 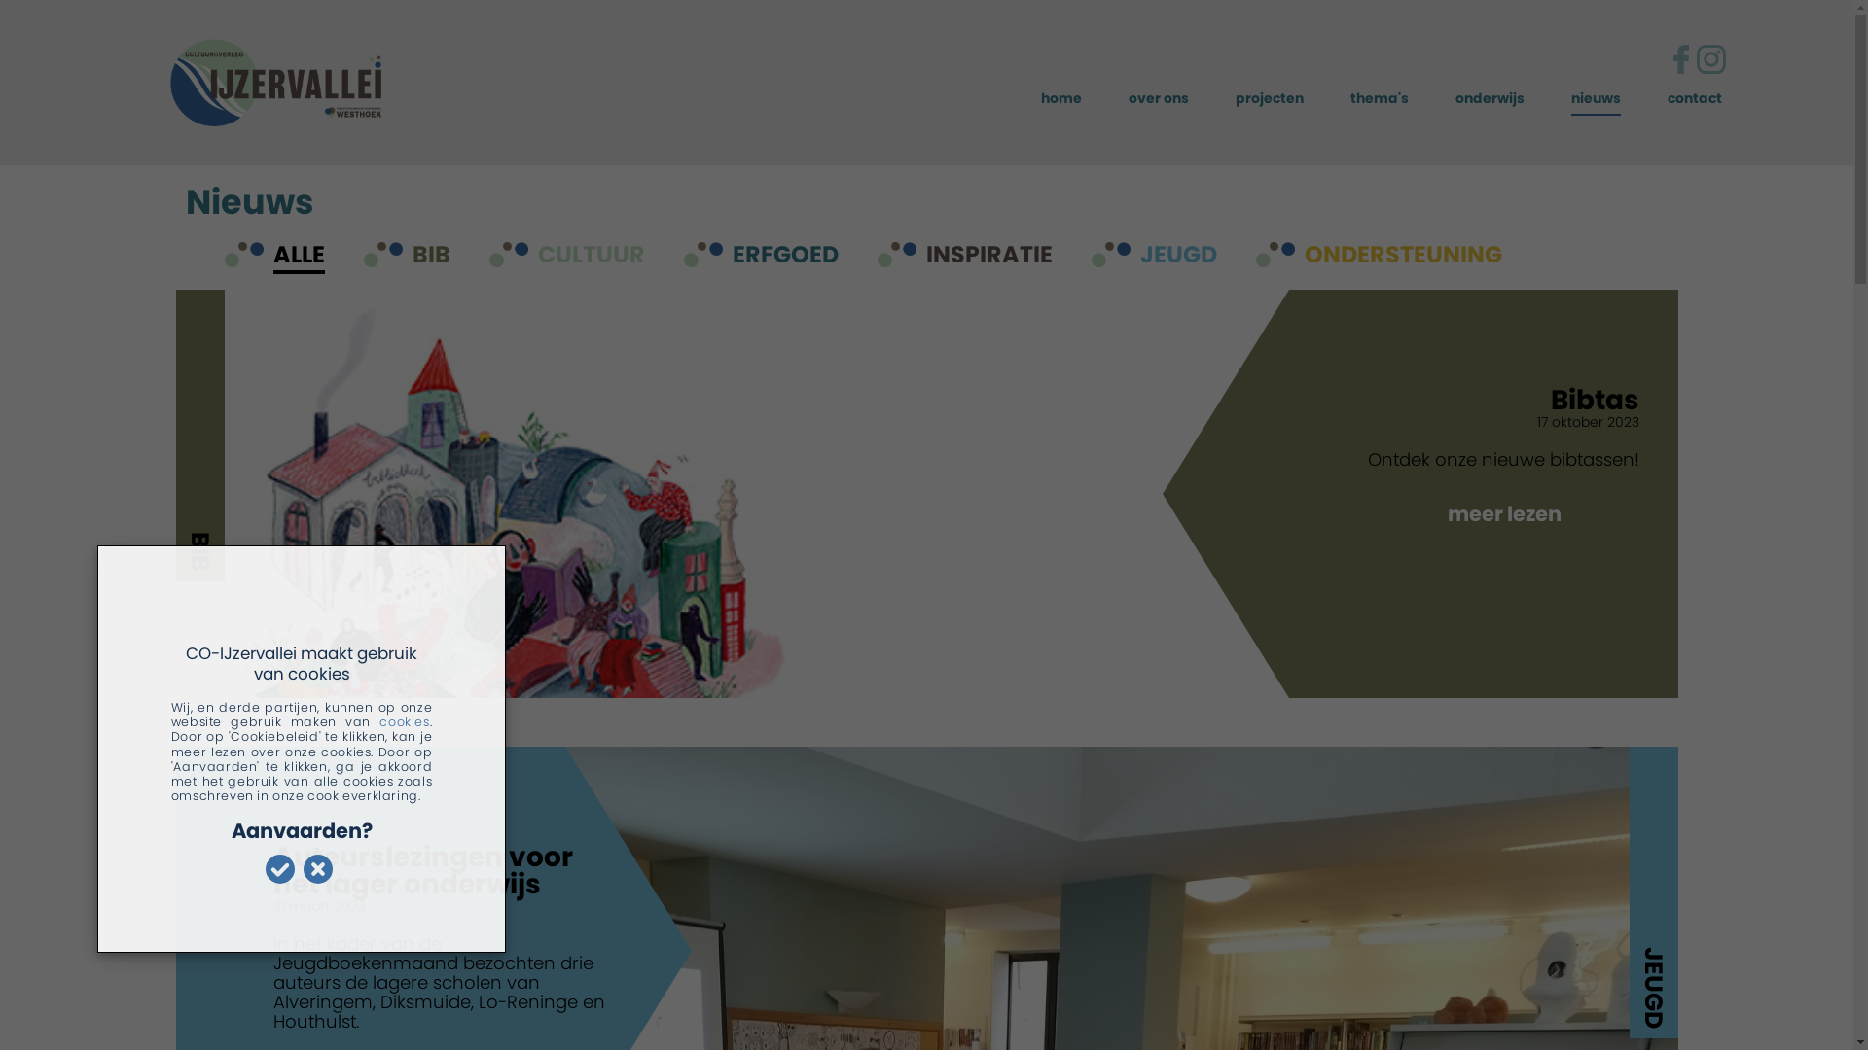 What do you see at coordinates (198, 86) in the screenshot?
I see `Cultuuroverleg IJzervallei` at bounding box center [198, 86].